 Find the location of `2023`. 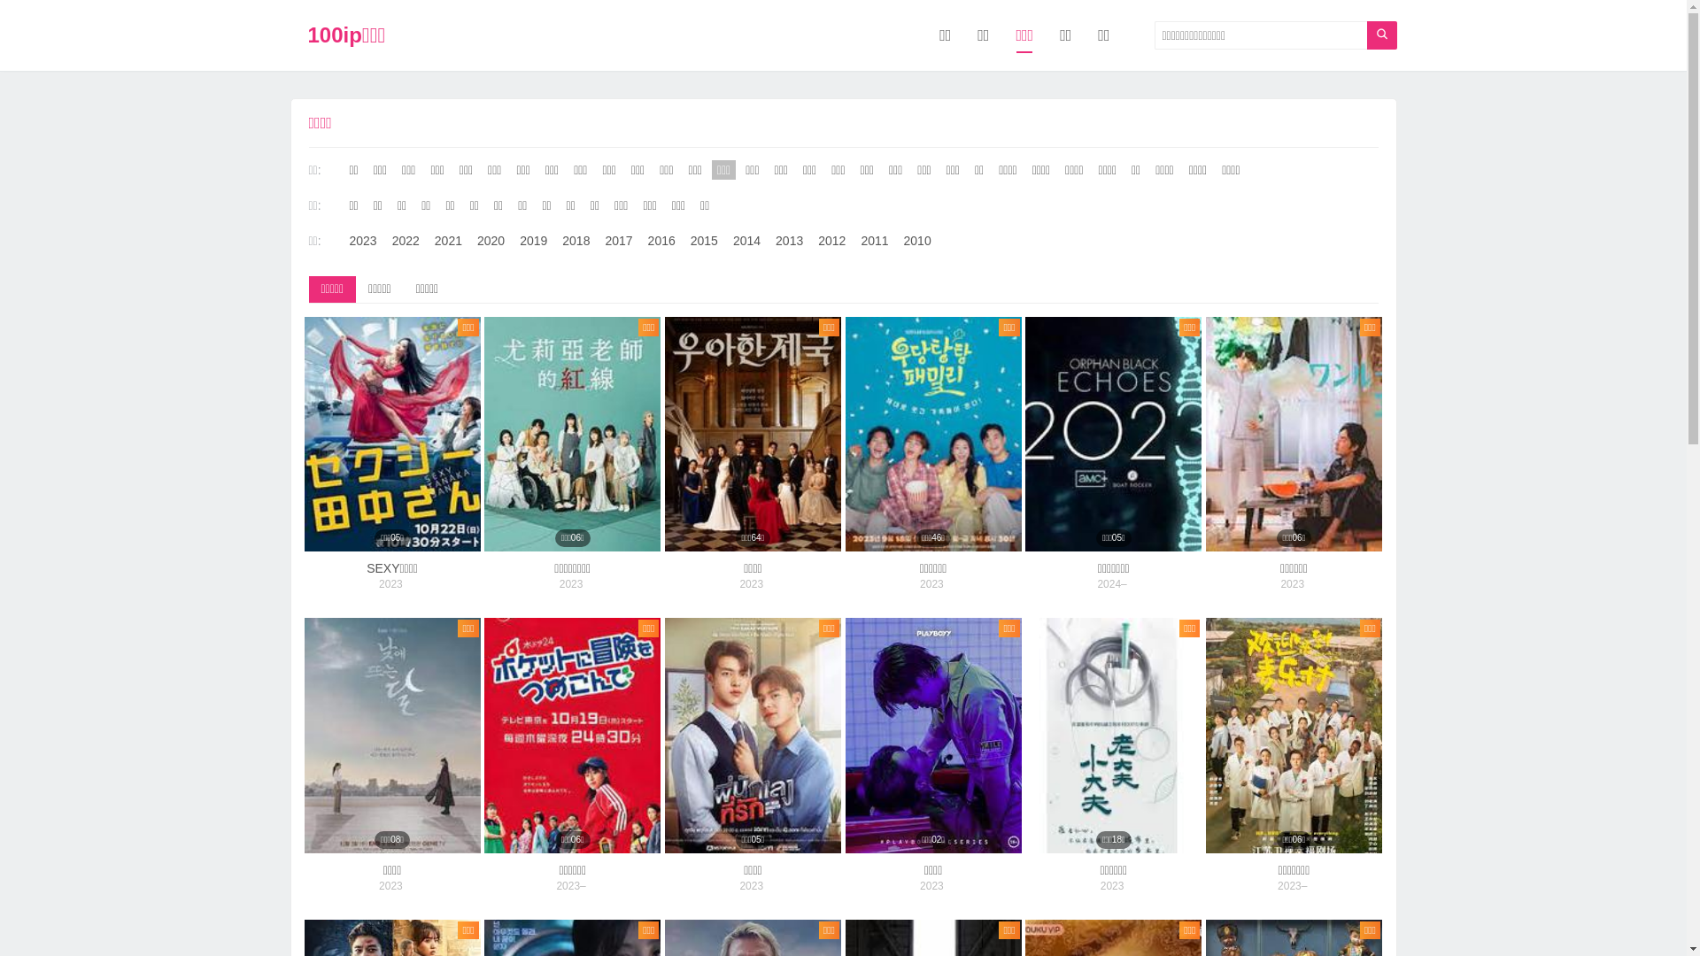

2023 is located at coordinates (751, 886).